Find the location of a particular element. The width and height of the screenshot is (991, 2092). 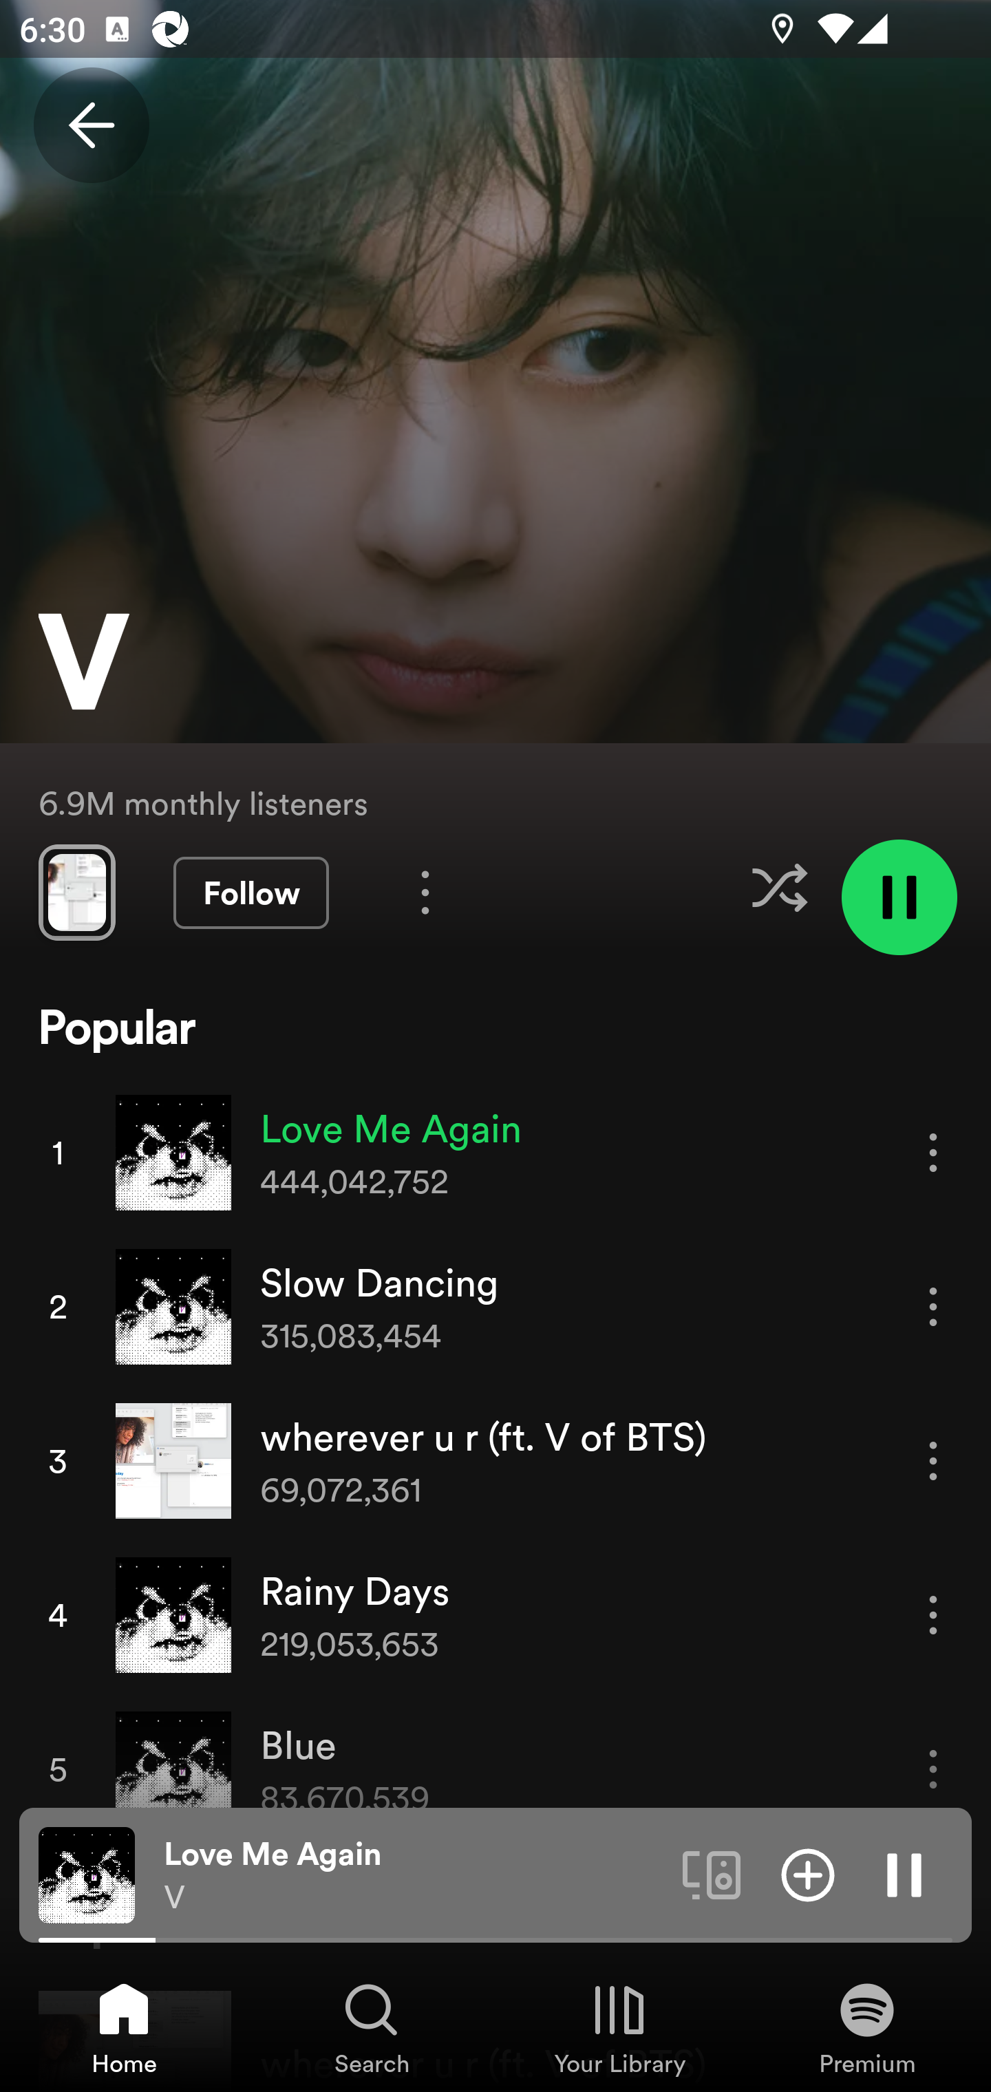

More options for song Slow Dancing is located at coordinates (933, 1306).